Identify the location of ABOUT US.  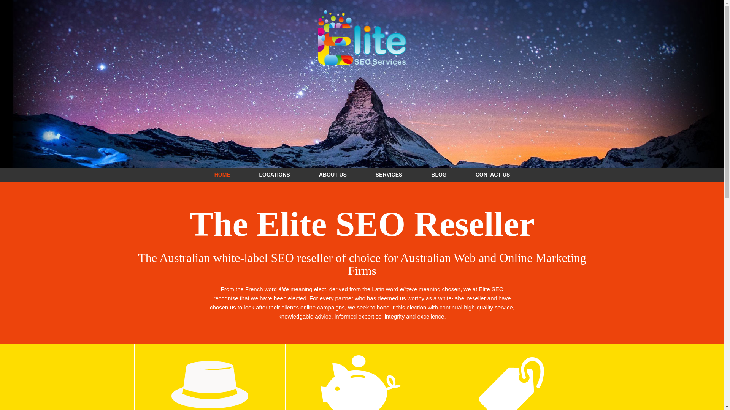
(333, 175).